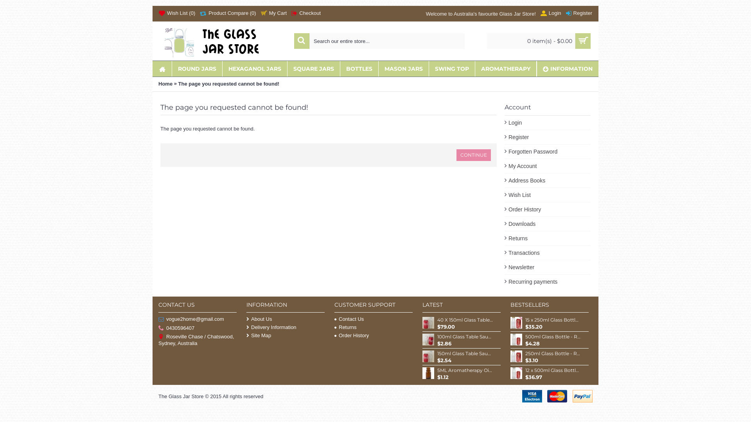 The image size is (751, 422). I want to click on 5ML Aromatherapy Oil Bottle - Round, so click(428, 373).